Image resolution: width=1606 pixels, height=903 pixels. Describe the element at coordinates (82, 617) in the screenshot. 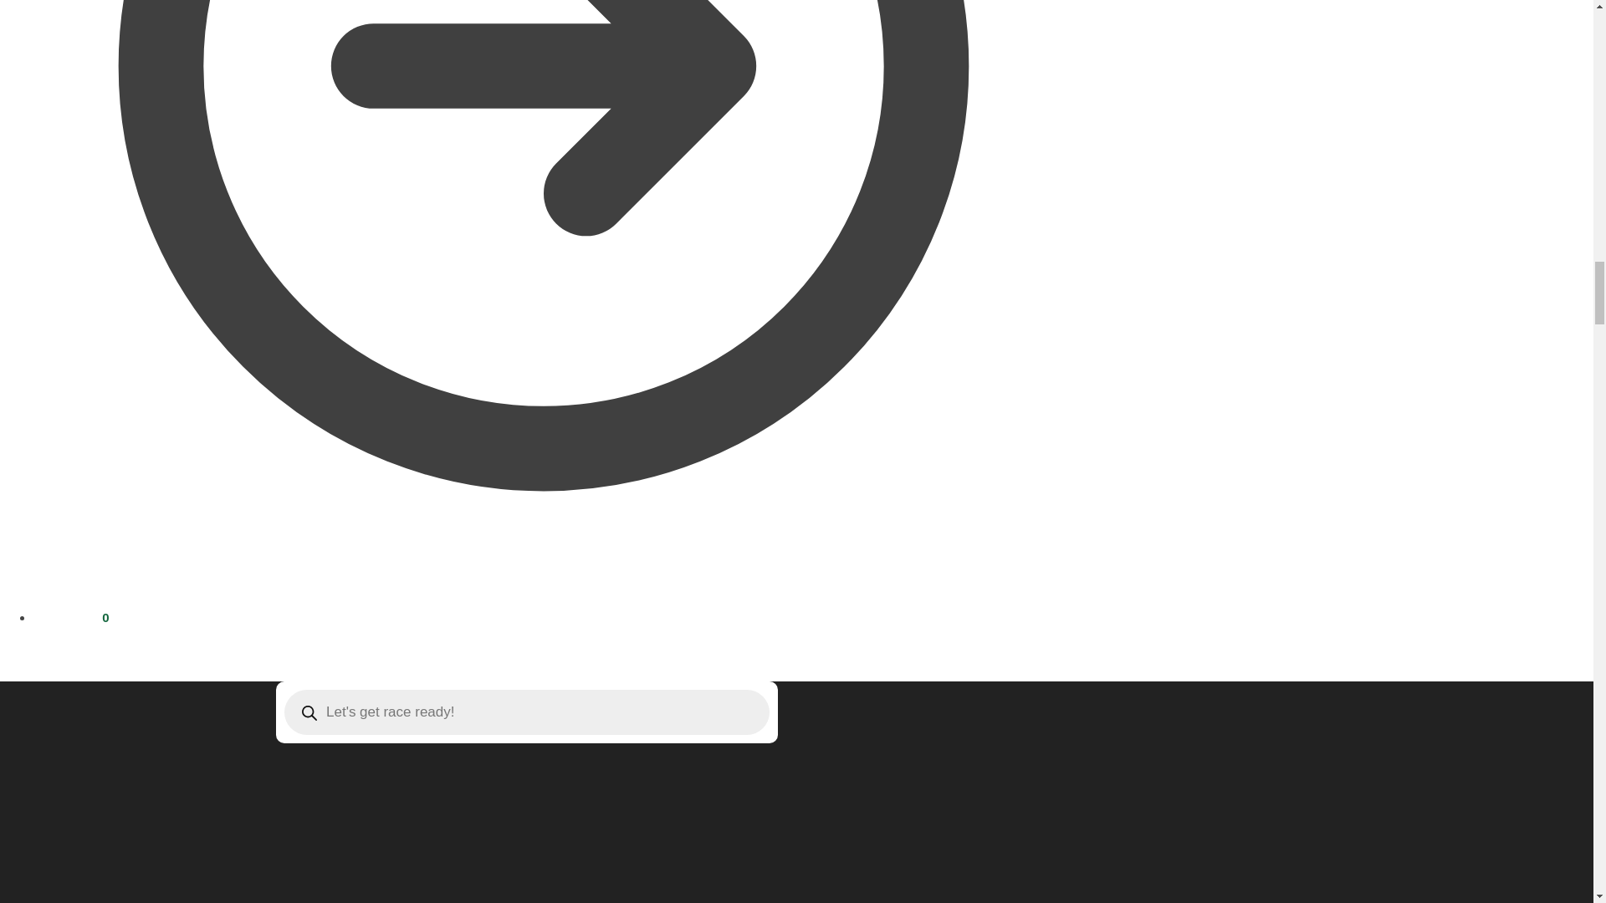

I see `With tax removed` at that location.